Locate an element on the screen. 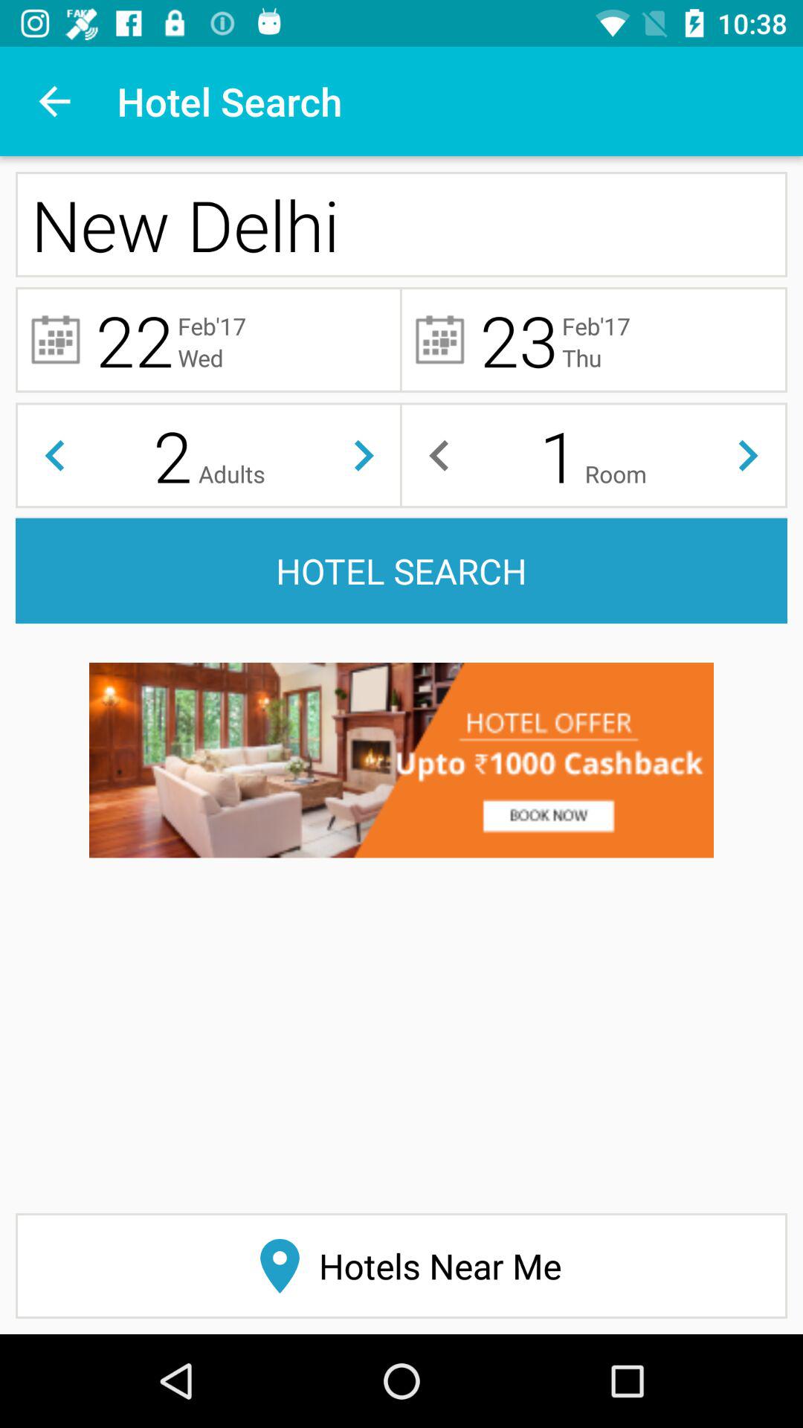  increase number of adults is located at coordinates (364, 455).